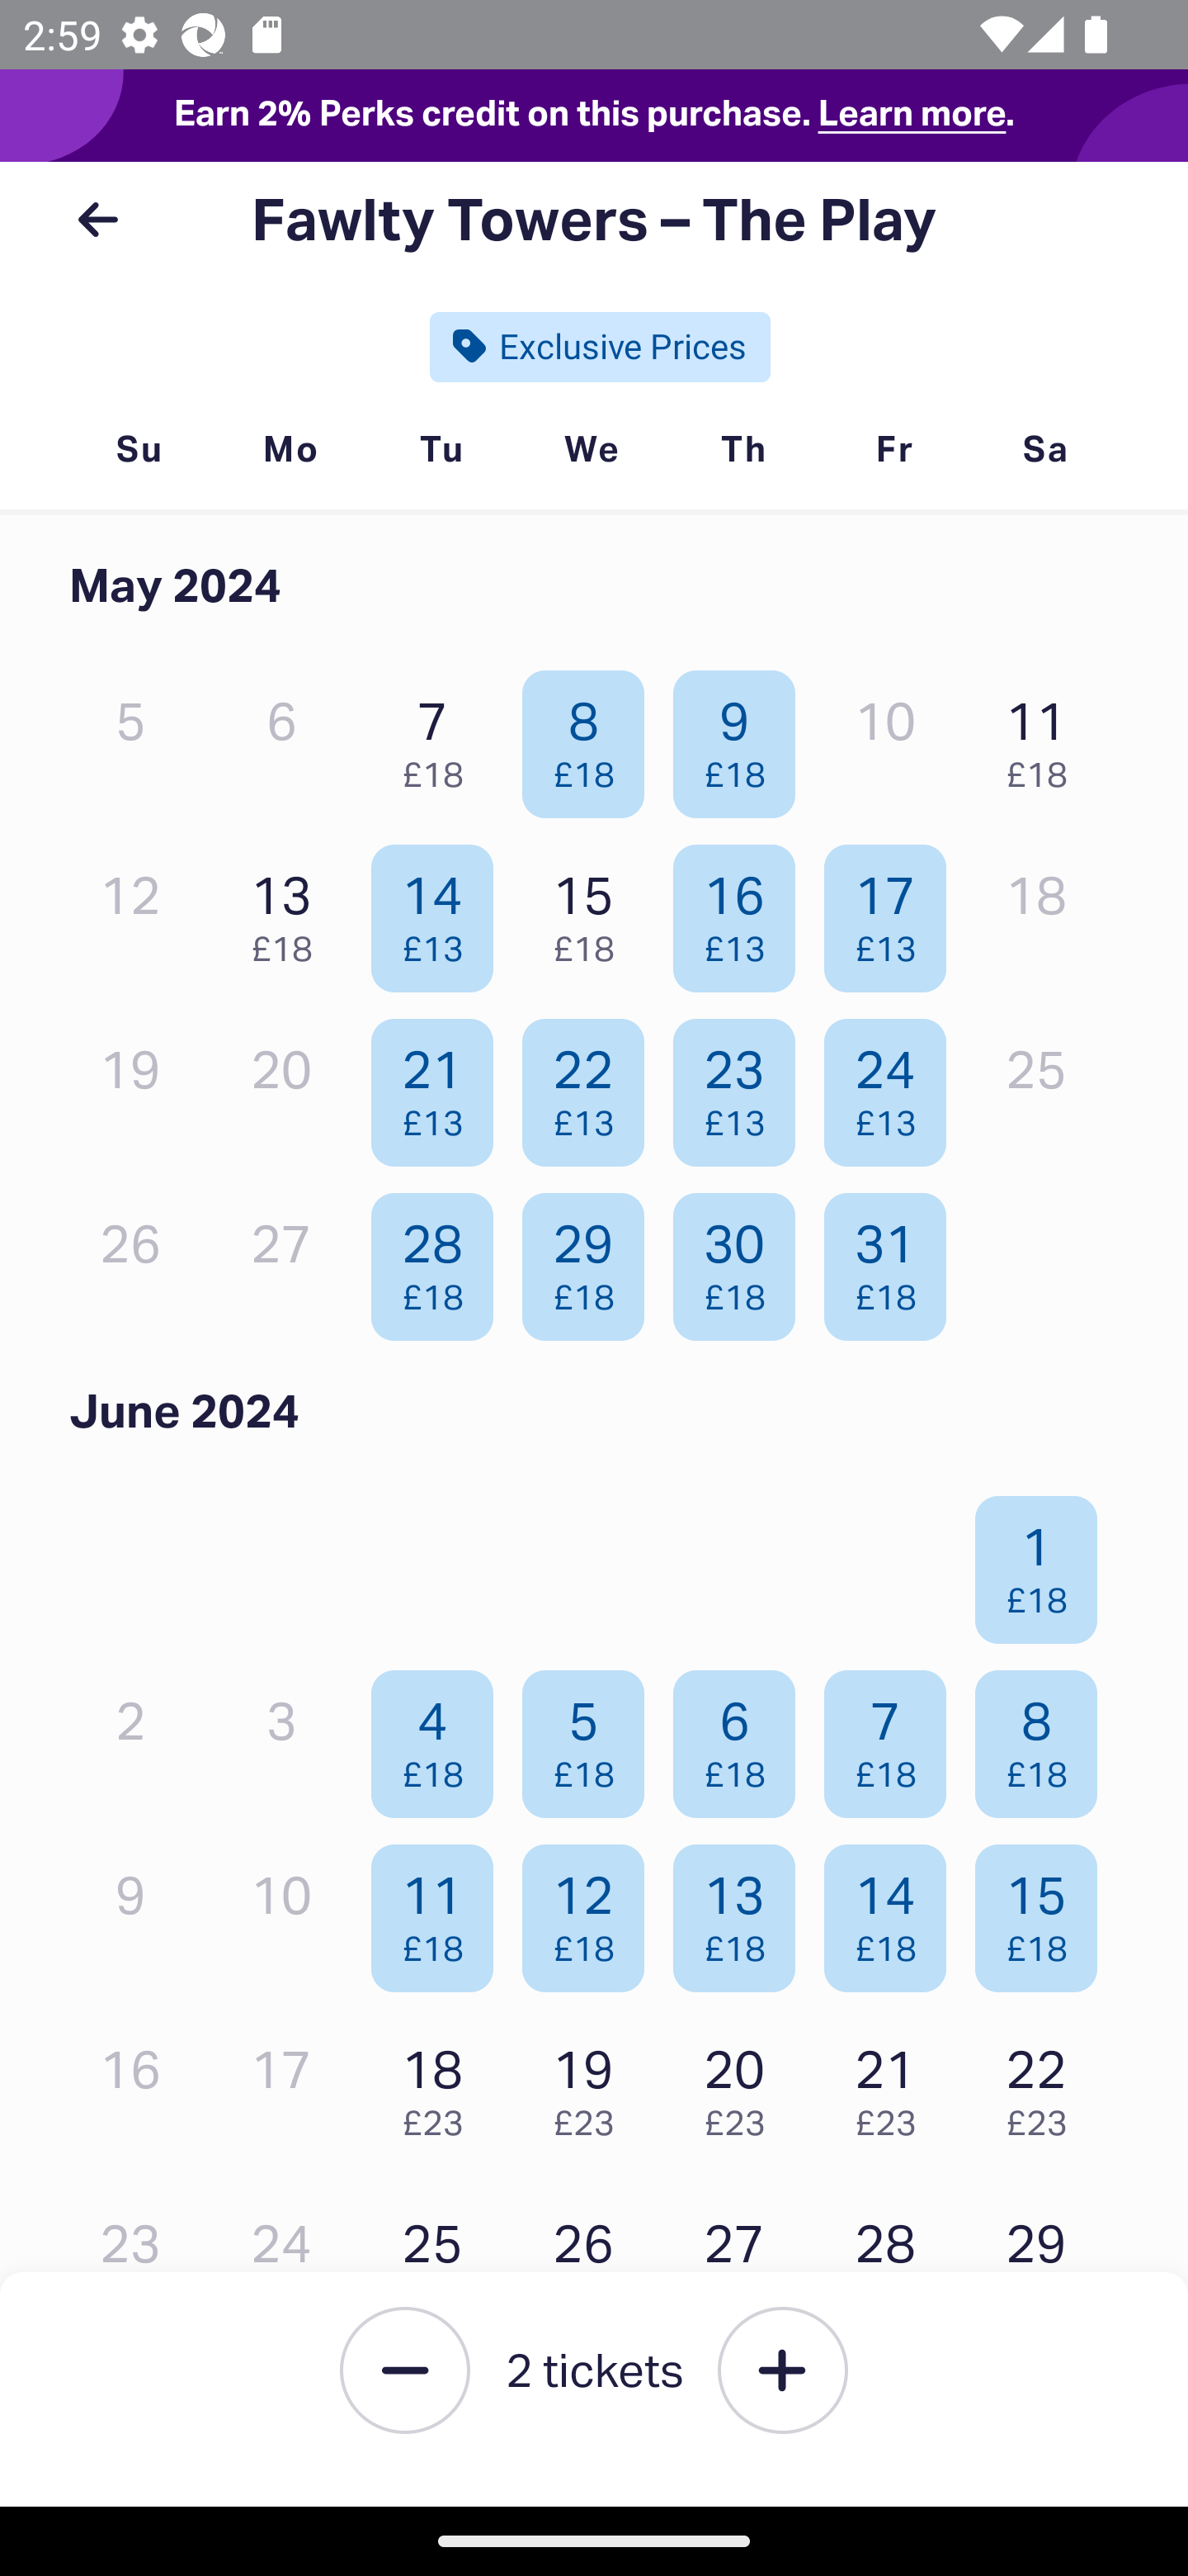 This screenshot has width=1188, height=2576. What do you see at coordinates (592, 2085) in the screenshot?
I see `19 £23` at bounding box center [592, 2085].